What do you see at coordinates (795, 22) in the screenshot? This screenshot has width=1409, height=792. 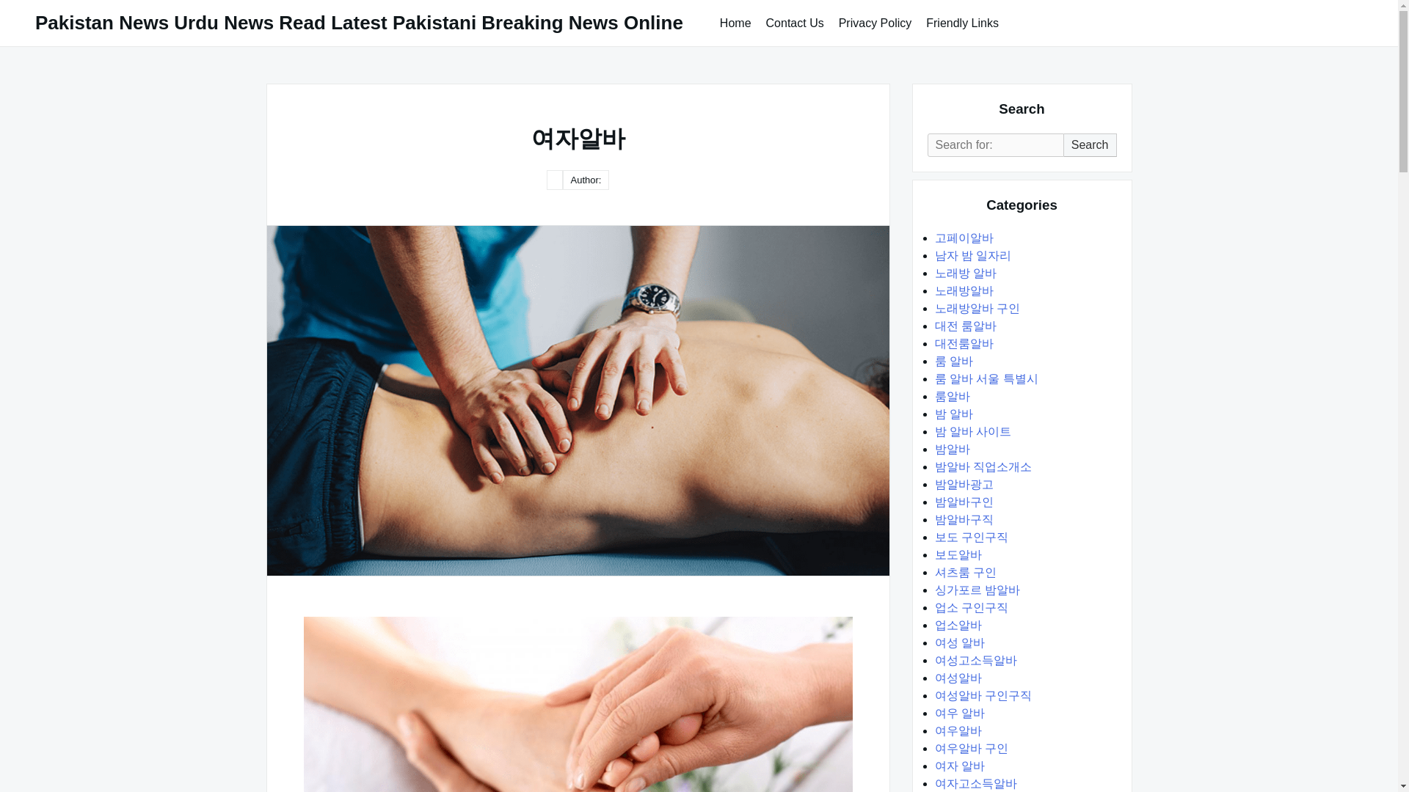 I see `Contact Us` at bounding box center [795, 22].